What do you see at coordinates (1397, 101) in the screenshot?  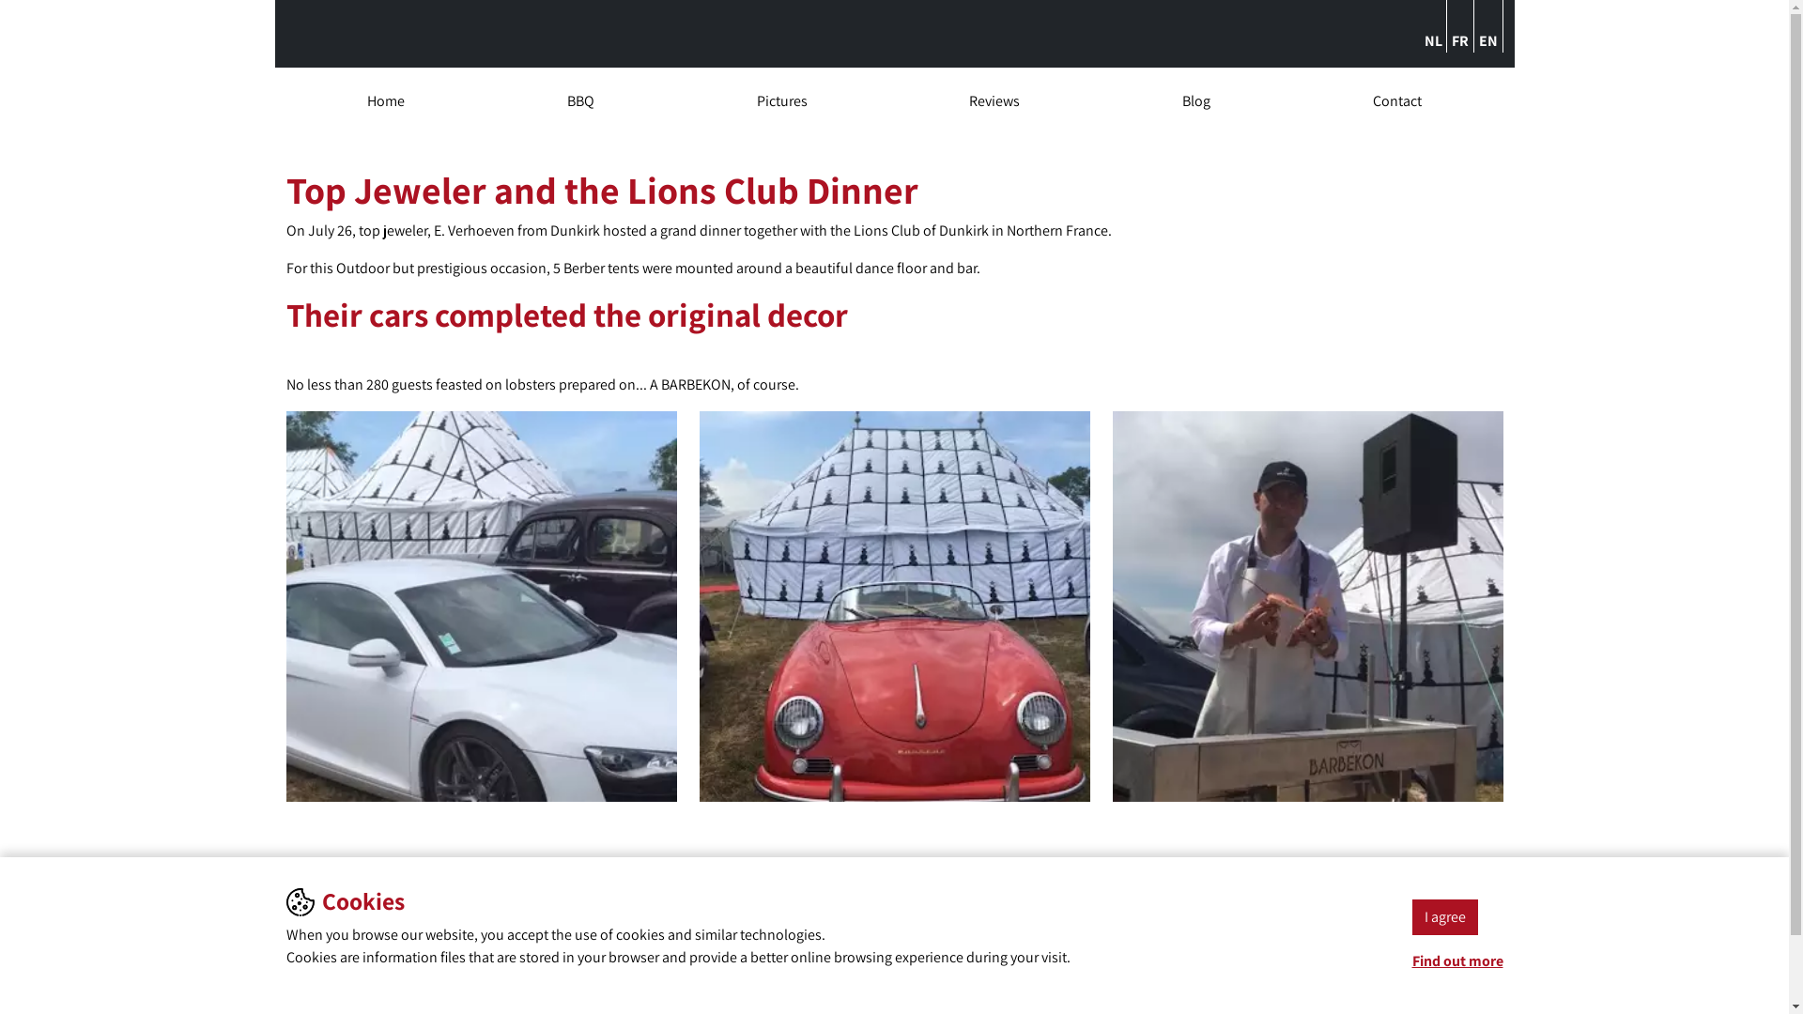 I see `Contact` at bounding box center [1397, 101].